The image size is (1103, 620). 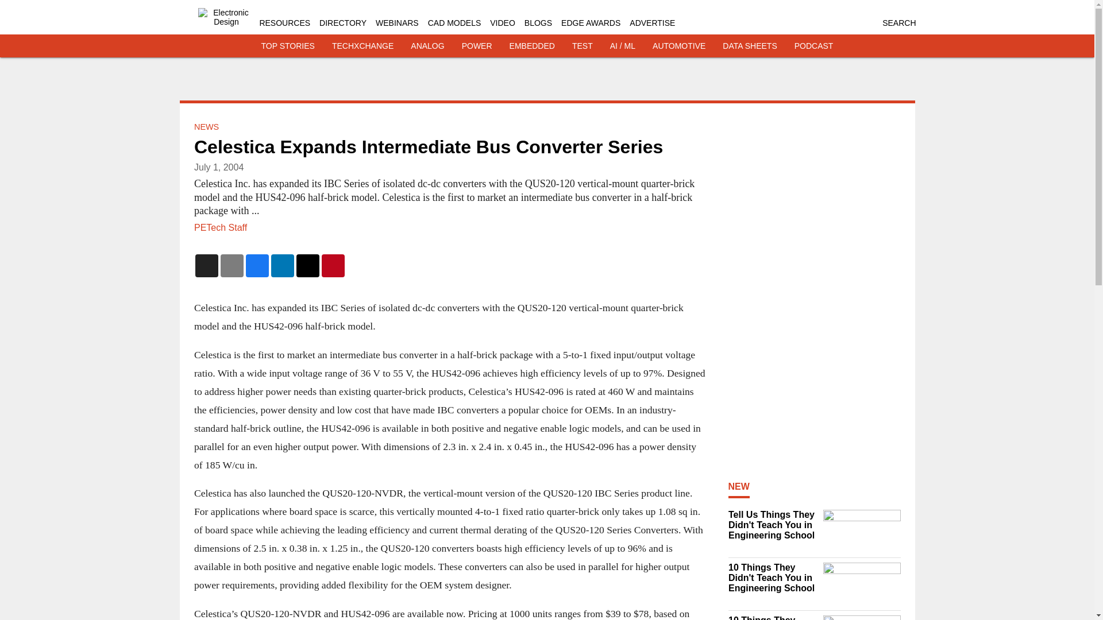 I want to click on Tell Us Things They Didn't Teach You in Engineering School, so click(x=772, y=525).